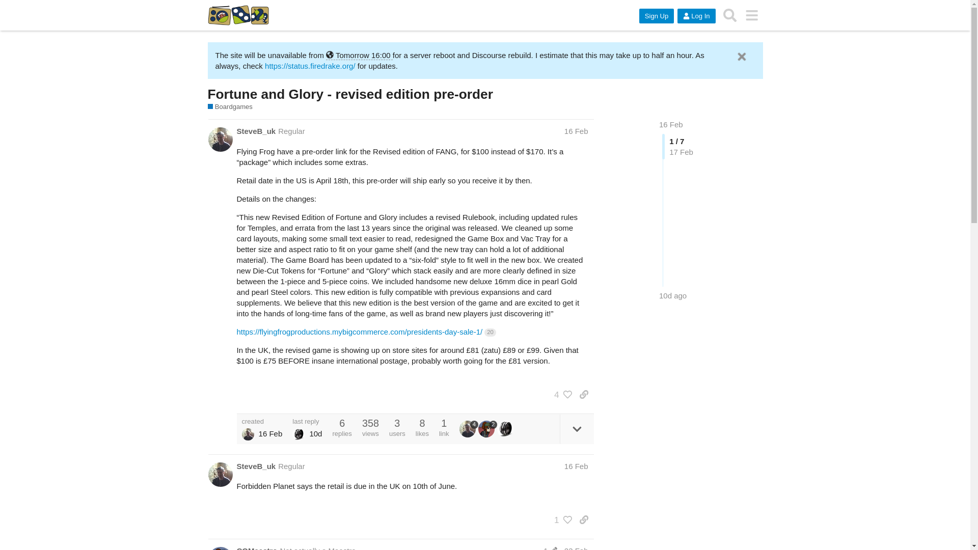 The height and width of the screenshot is (550, 978). What do you see at coordinates (550, 548) in the screenshot?
I see `1` at bounding box center [550, 548].